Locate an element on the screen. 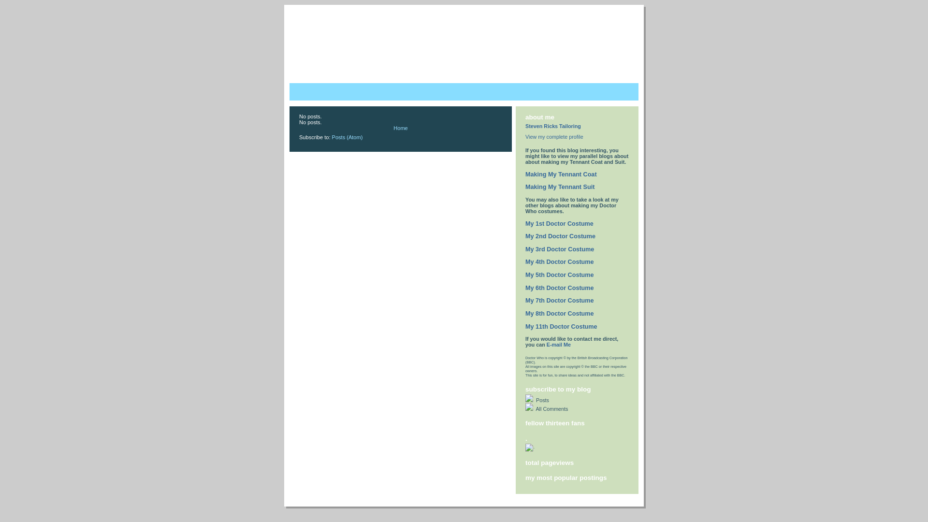 This screenshot has height=522, width=928. My 11th Doctor Costume is located at coordinates (562, 326).